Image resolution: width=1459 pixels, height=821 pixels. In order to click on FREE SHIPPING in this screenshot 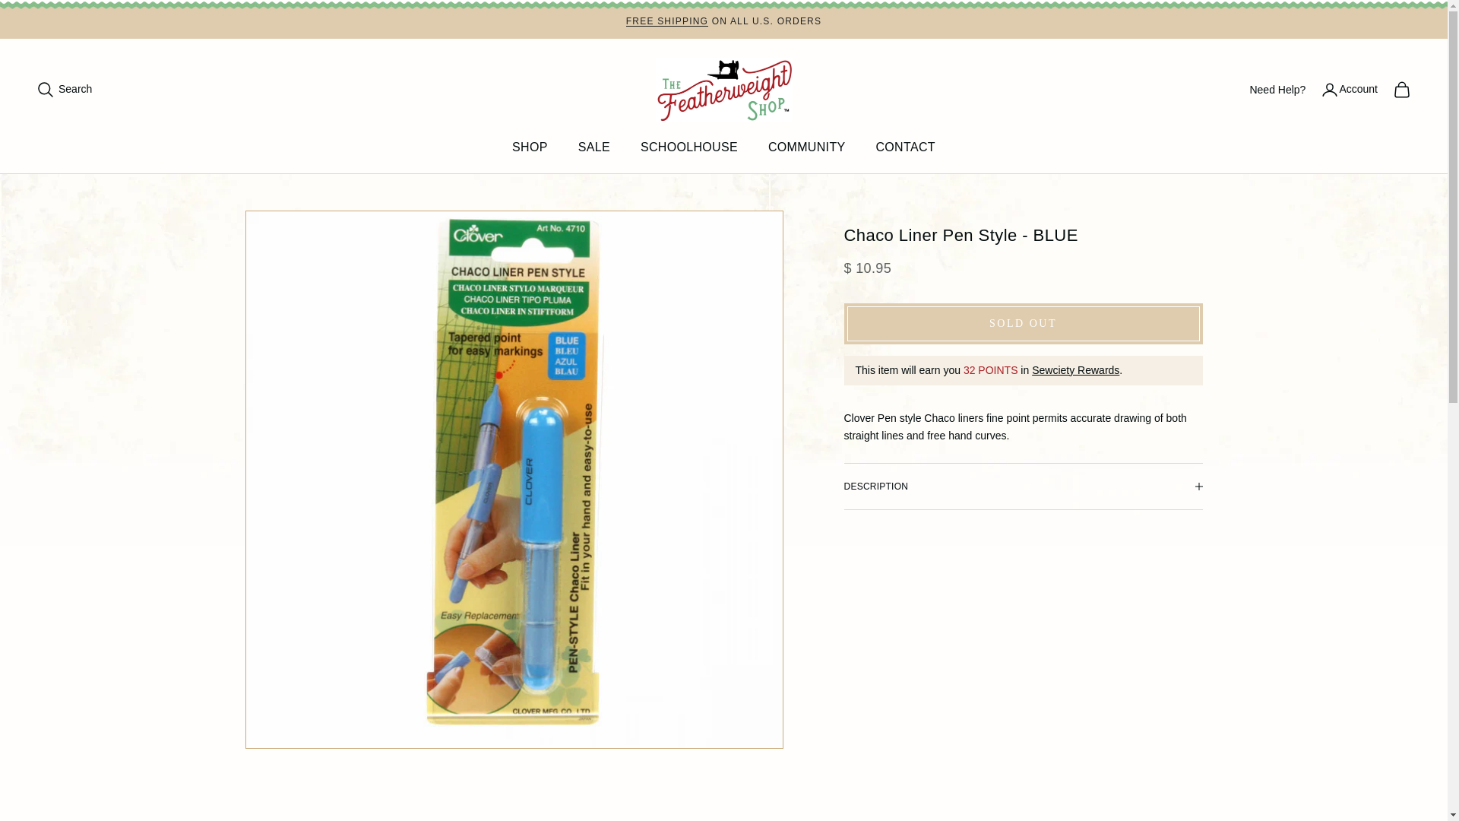, I will do `click(666, 21)`.